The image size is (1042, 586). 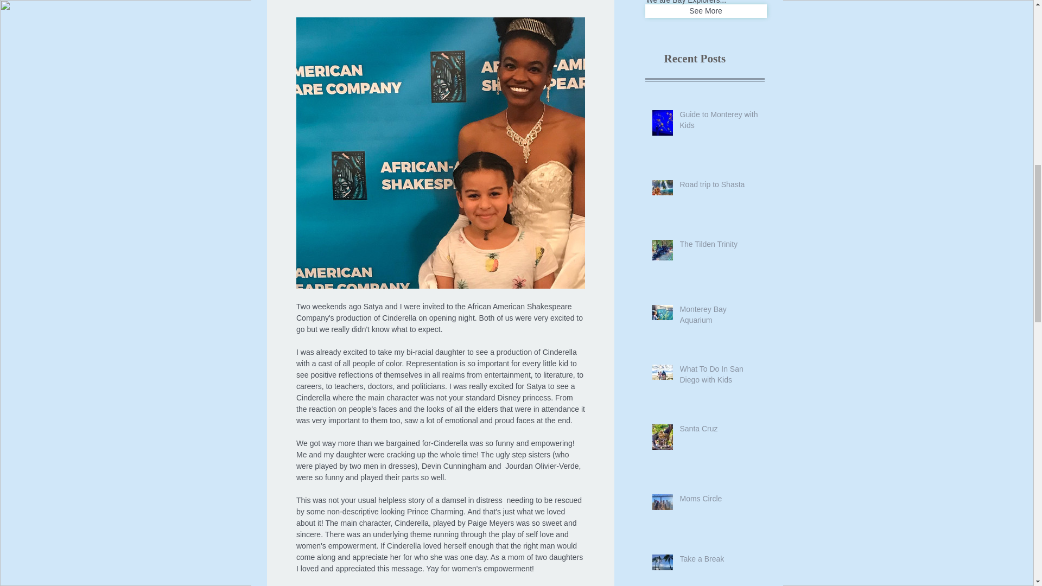 What do you see at coordinates (718, 317) in the screenshot?
I see `Monterey Bay Aquarium` at bounding box center [718, 317].